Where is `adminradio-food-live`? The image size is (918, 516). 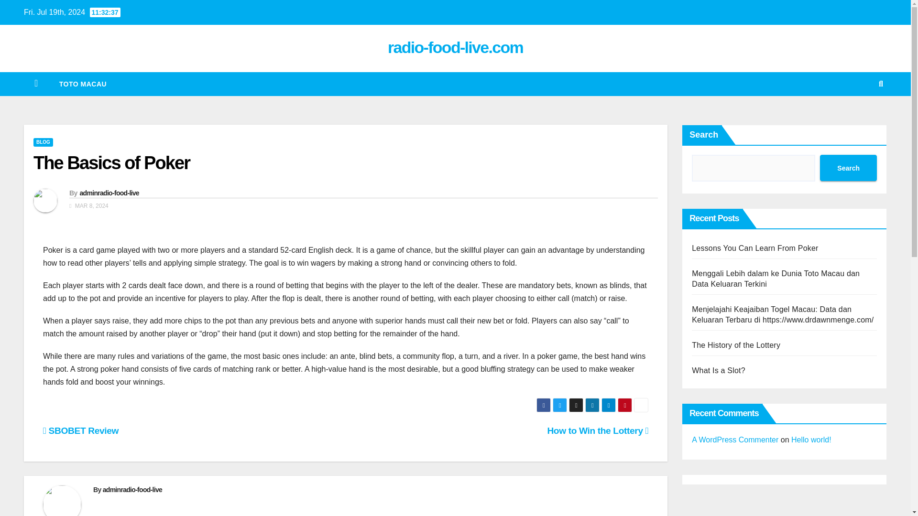
adminradio-food-live is located at coordinates (109, 193).